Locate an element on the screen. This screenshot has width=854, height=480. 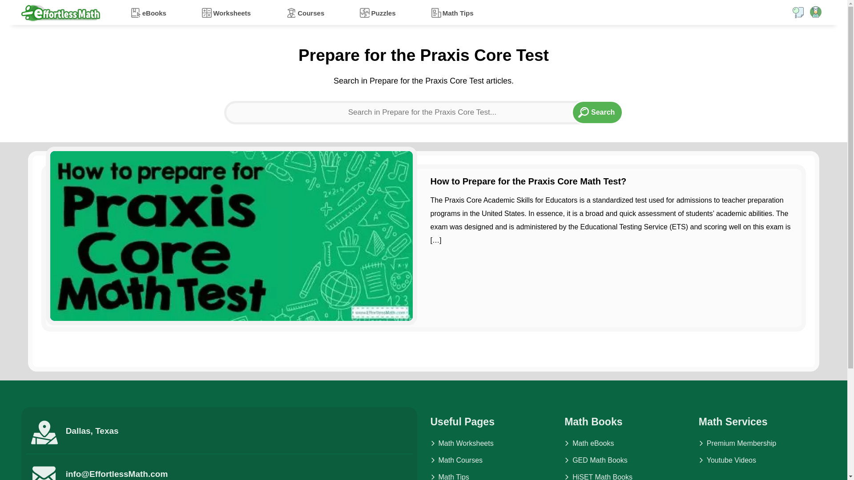
Worksheets is located at coordinates (226, 12).